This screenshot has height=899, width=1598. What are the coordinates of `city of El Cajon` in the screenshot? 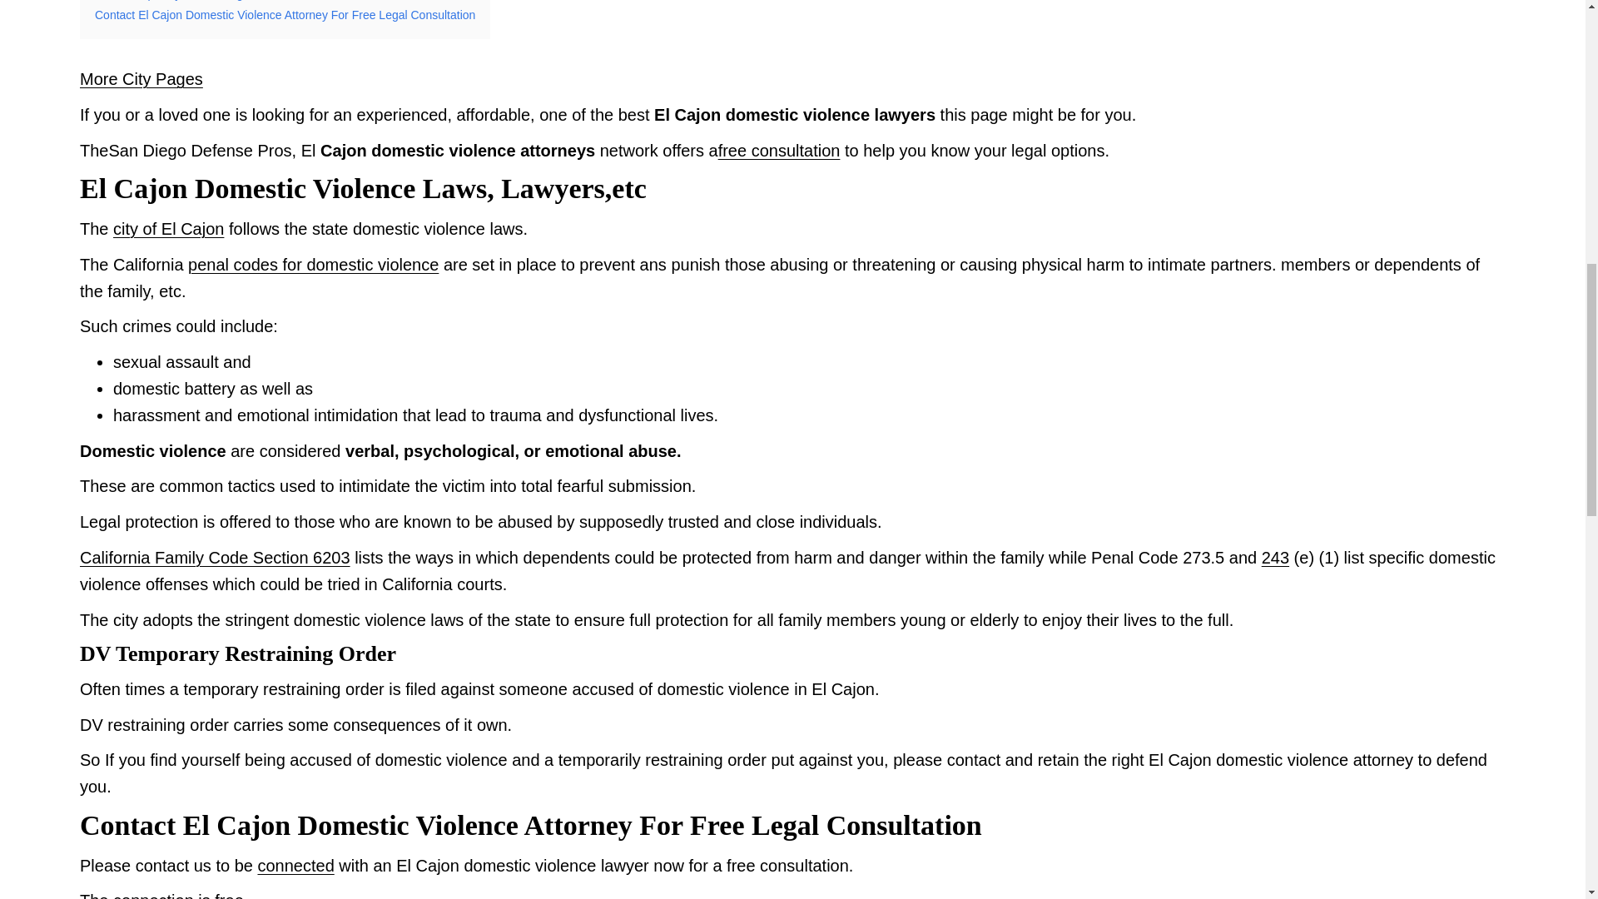 It's located at (168, 228).